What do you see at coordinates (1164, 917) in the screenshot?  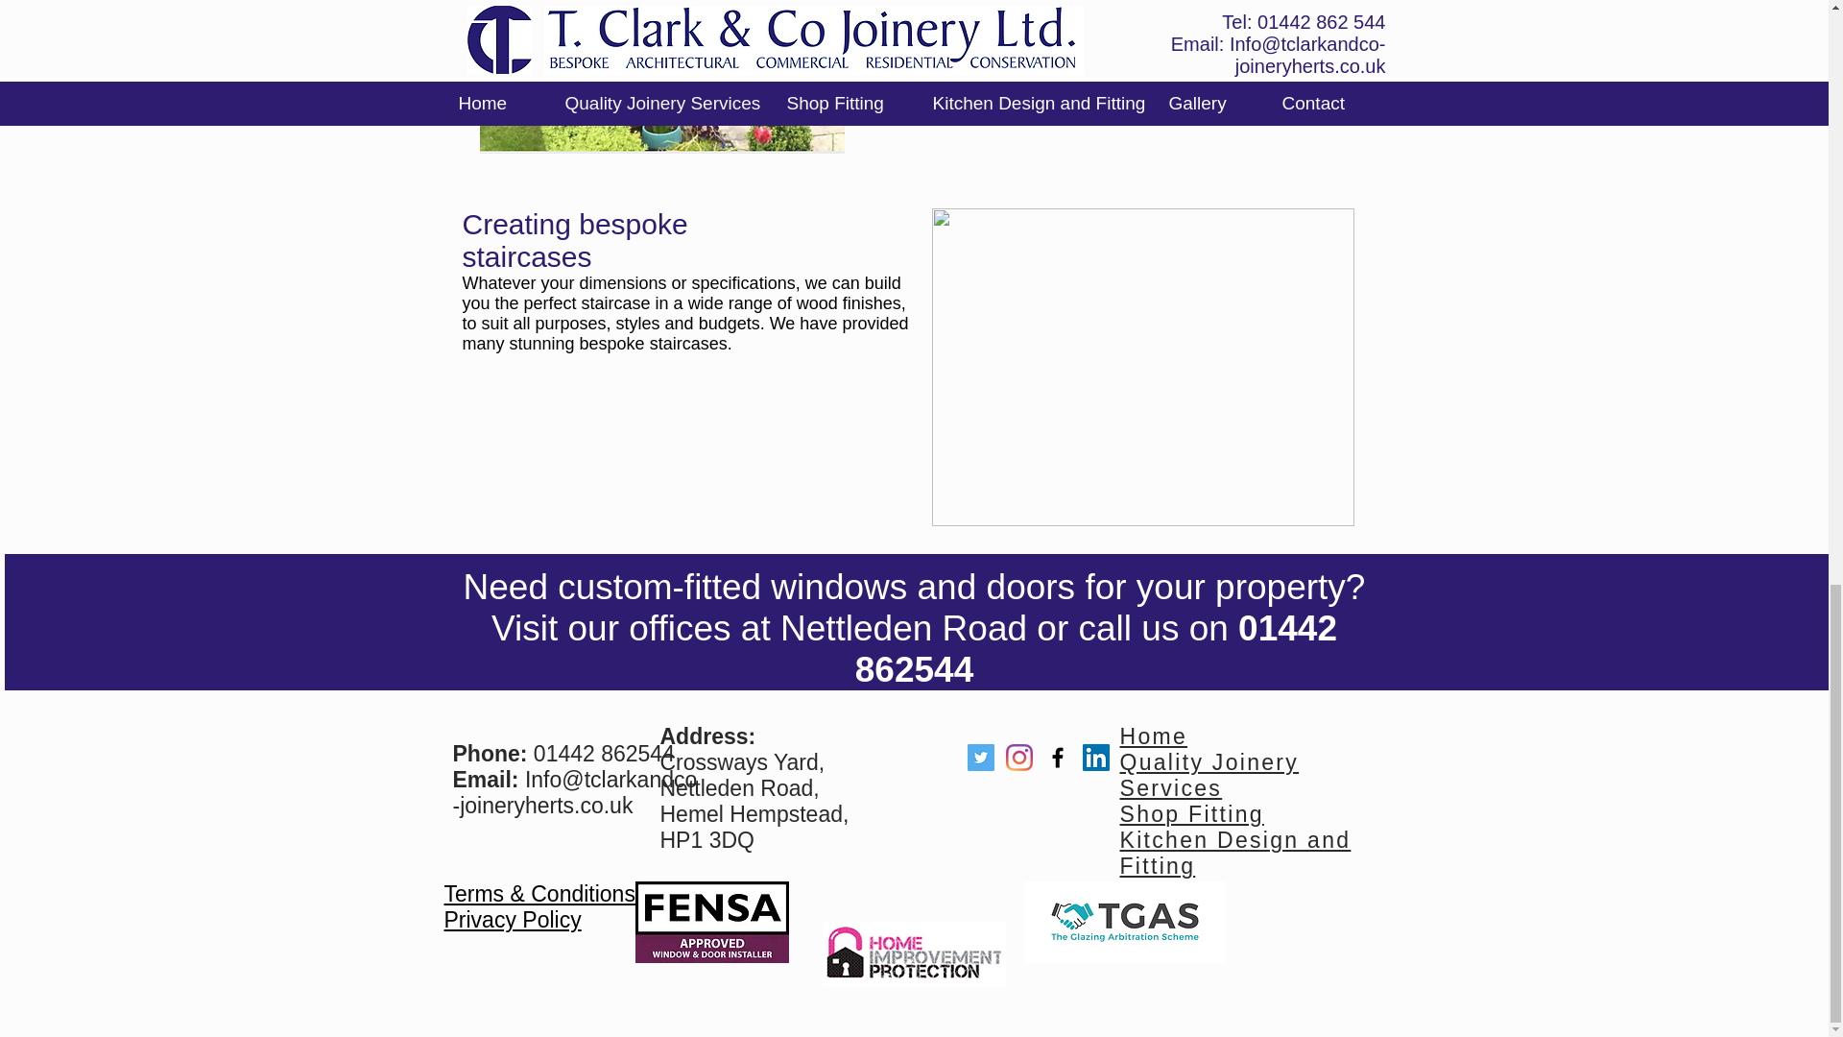 I see `Contact` at bounding box center [1164, 917].